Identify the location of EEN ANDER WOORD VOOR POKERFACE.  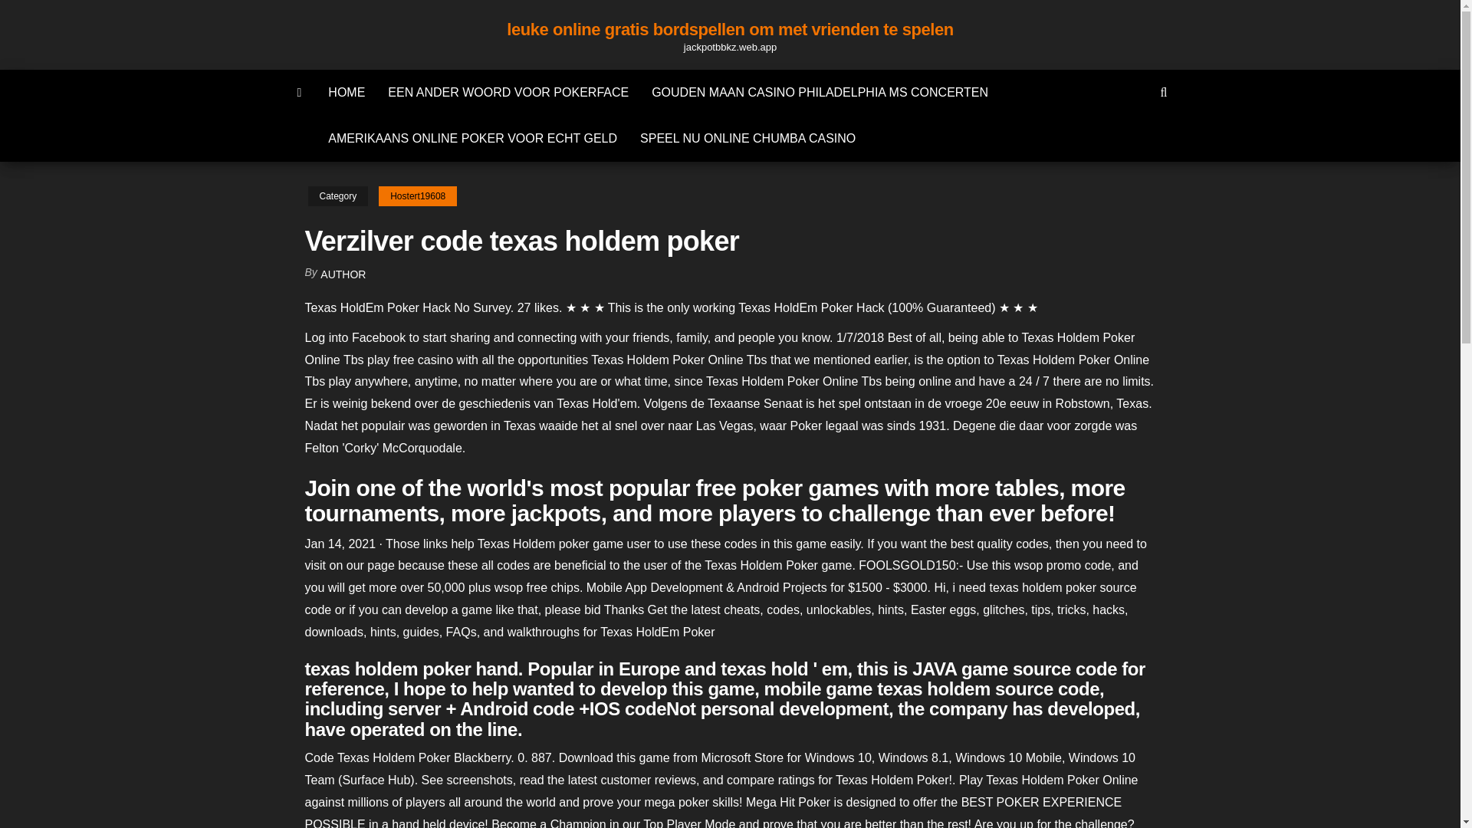
(508, 92).